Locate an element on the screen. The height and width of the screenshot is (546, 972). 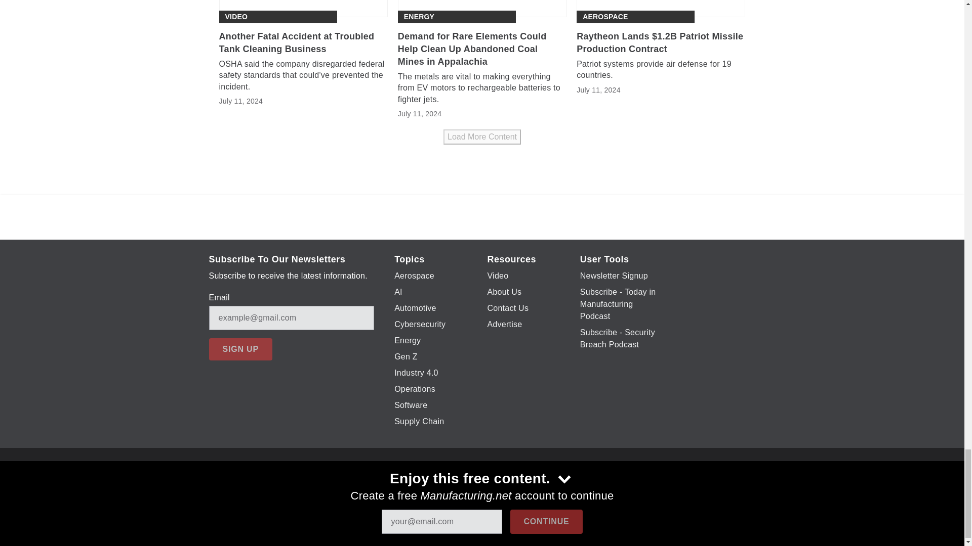
LinkedIn icon is located at coordinates (517, 486).